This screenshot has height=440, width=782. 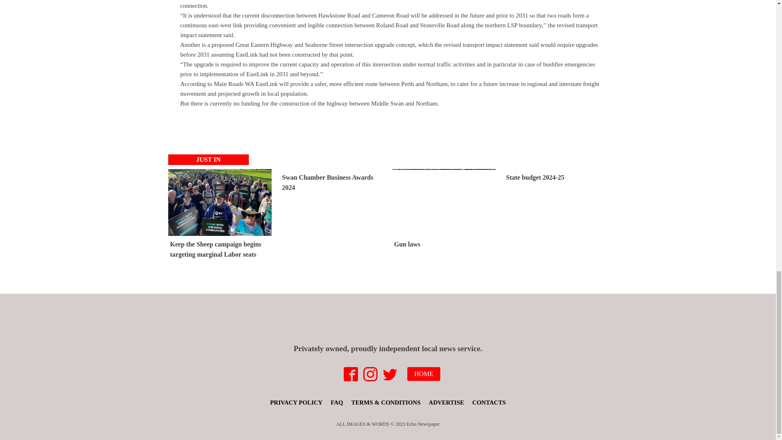 What do you see at coordinates (332, 183) in the screenshot?
I see `Swan Chamber Business Awards 2024` at bounding box center [332, 183].